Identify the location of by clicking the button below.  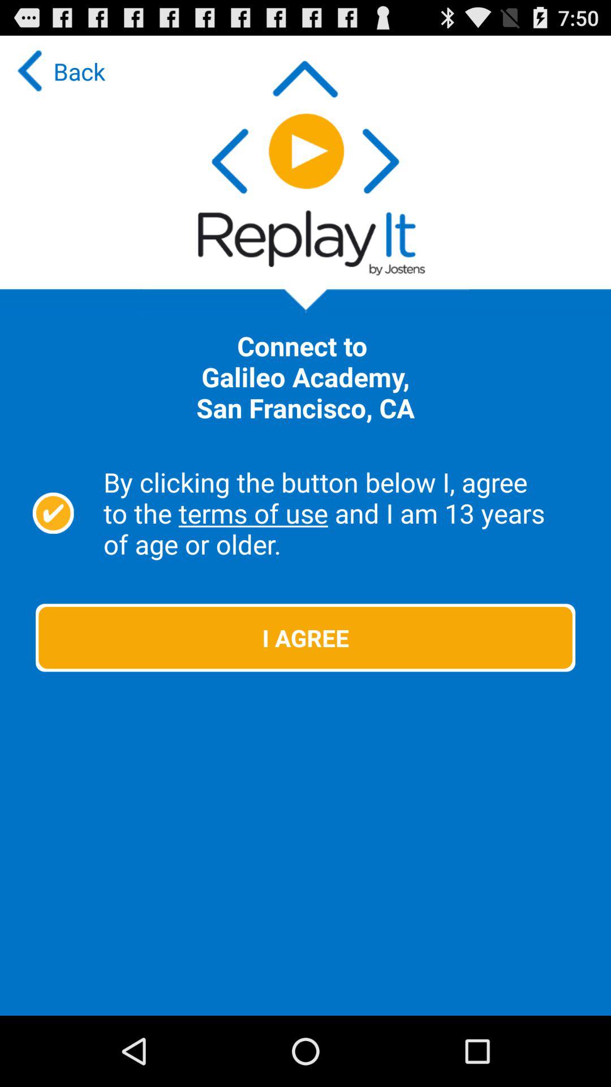
(53, 513).